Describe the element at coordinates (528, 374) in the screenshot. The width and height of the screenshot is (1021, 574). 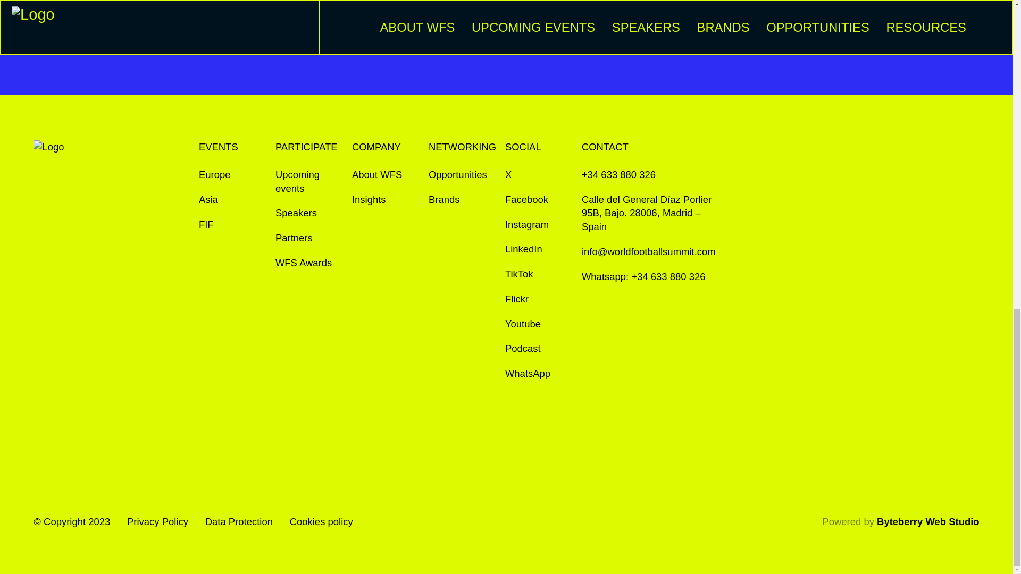
I see `WhatsApp` at that location.